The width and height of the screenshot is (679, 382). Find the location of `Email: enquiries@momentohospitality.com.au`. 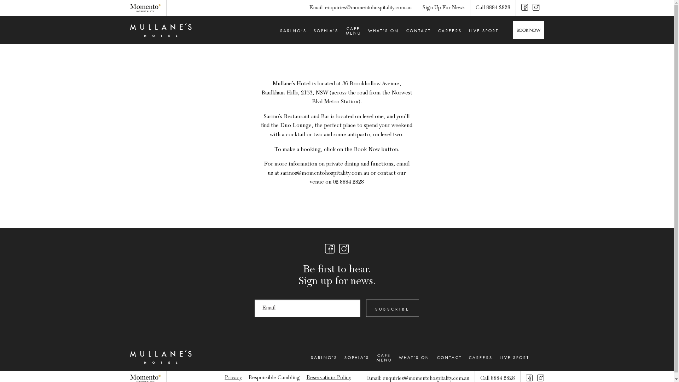

Email: enquiries@momentohospitality.com.au is located at coordinates (360, 8).